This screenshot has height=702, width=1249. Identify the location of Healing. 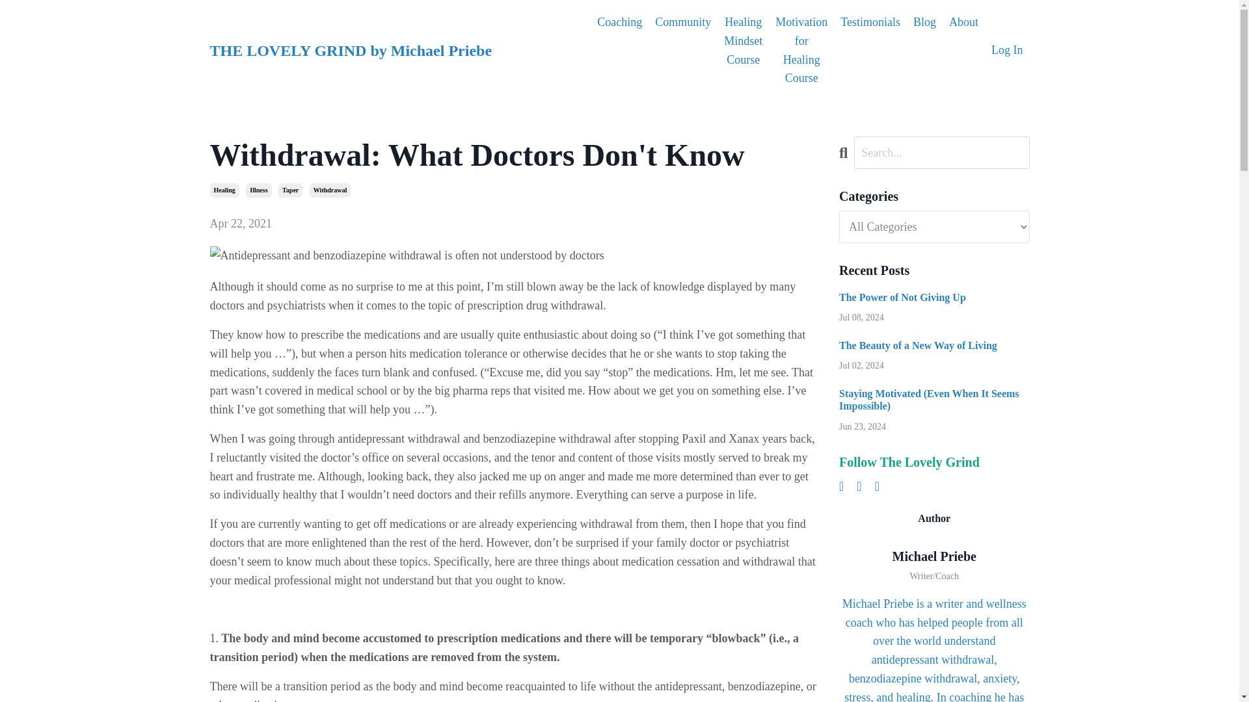
(224, 190).